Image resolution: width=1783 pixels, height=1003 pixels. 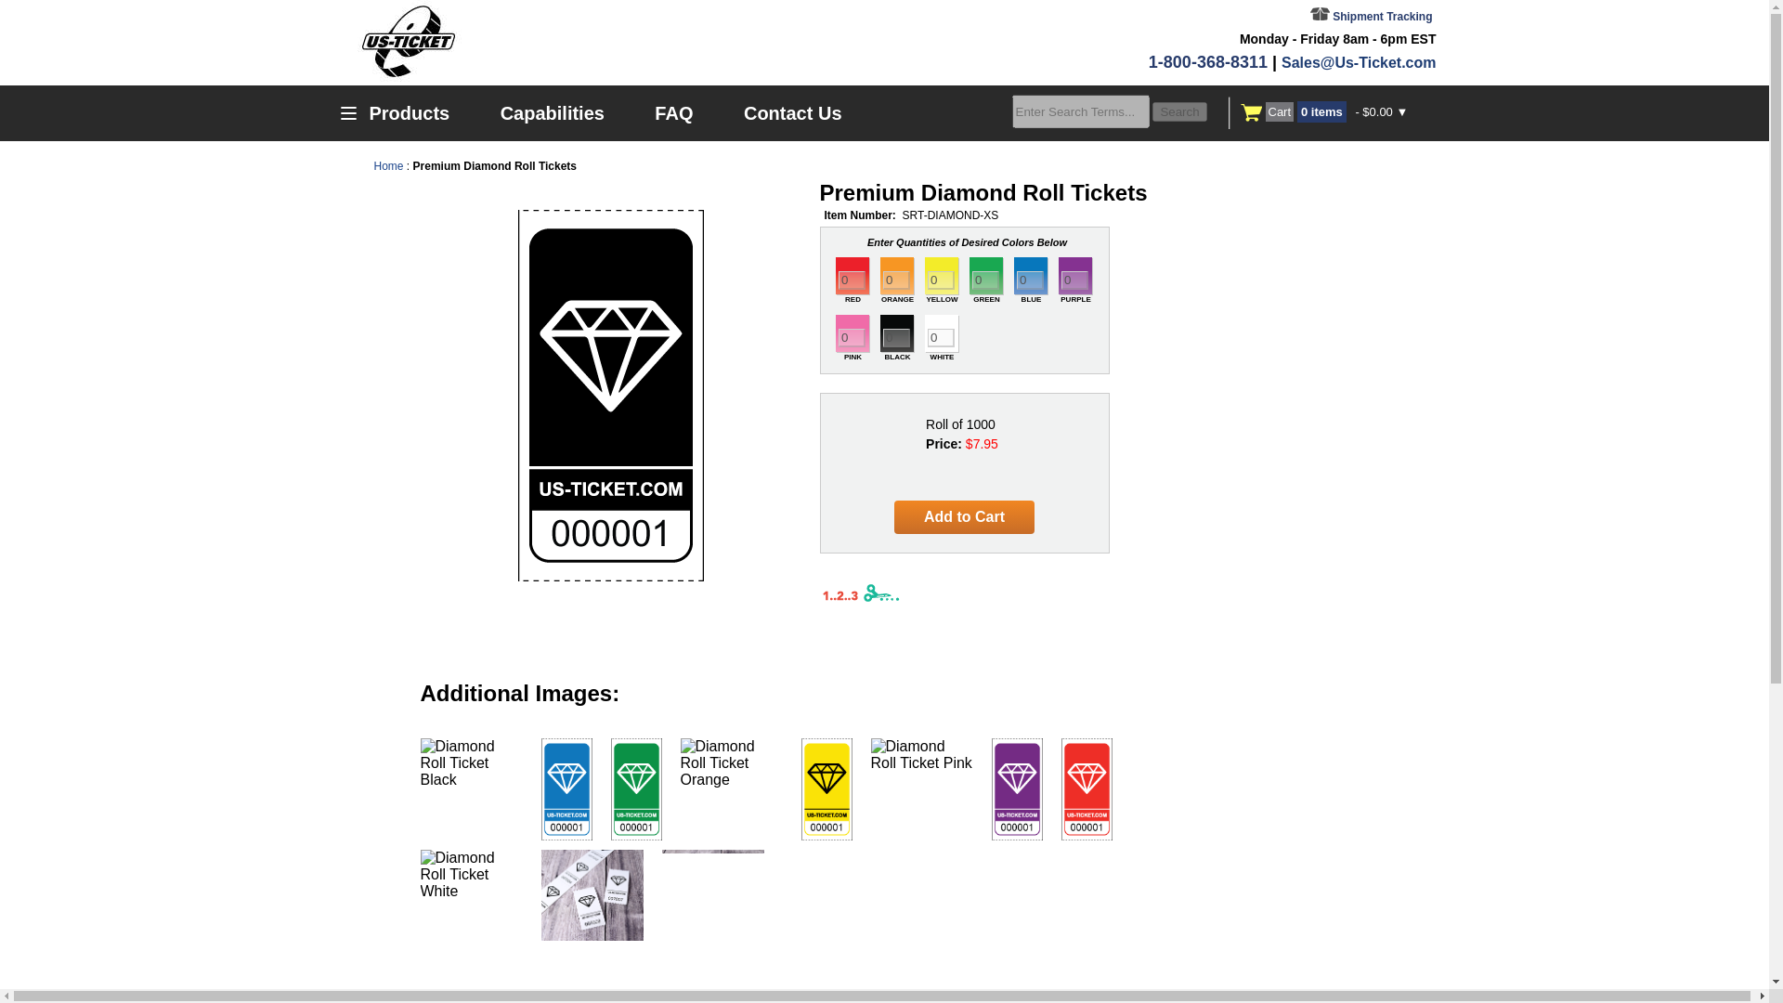 I want to click on 0, so click(x=895, y=280).